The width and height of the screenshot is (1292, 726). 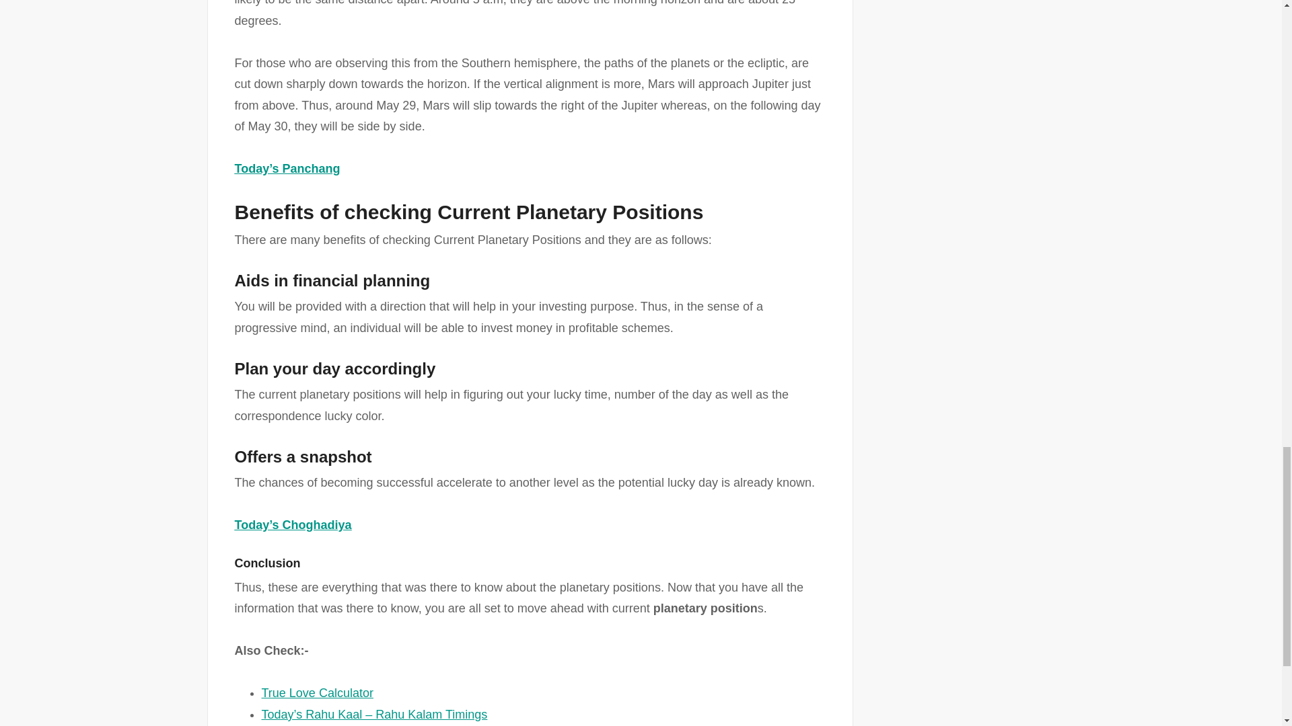 What do you see at coordinates (316, 692) in the screenshot?
I see `True Love Calculator` at bounding box center [316, 692].